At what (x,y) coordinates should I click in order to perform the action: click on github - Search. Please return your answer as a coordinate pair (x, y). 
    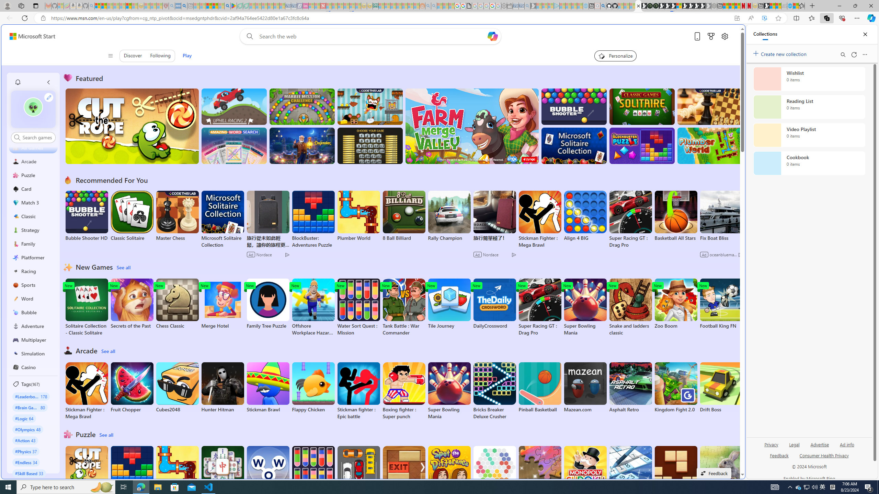
    Looking at the image, I should click on (603, 6).